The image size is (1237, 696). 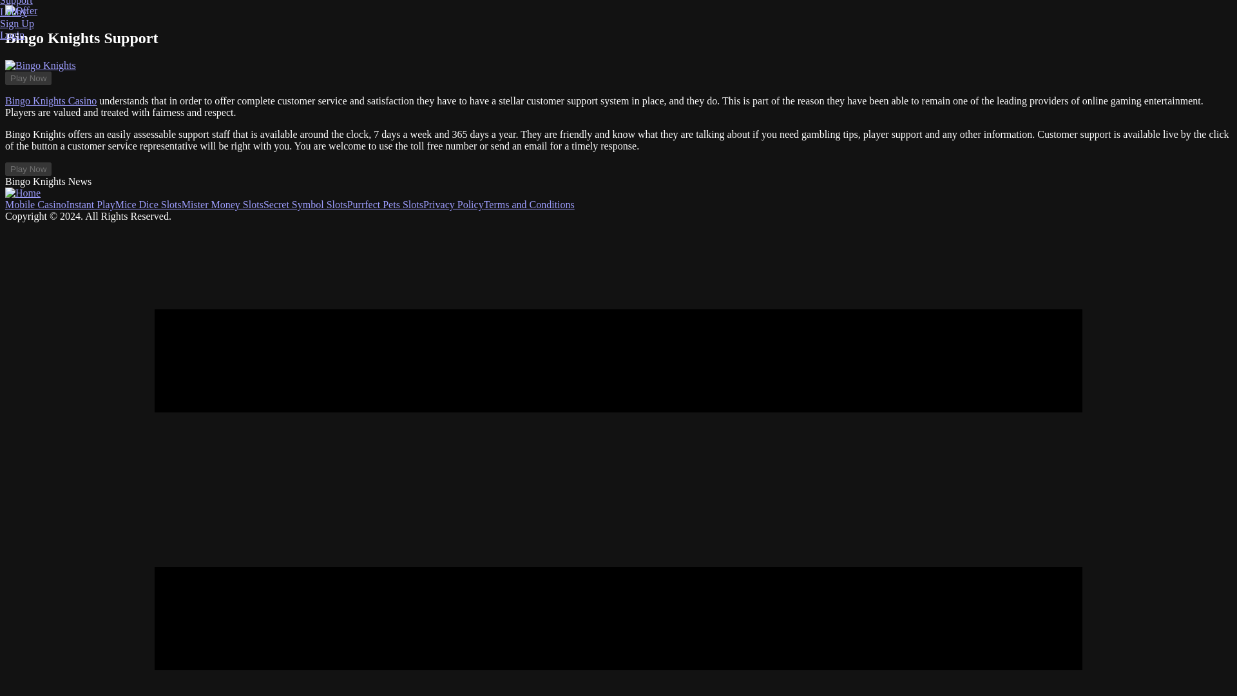 What do you see at coordinates (529, 204) in the screenshot?
I see `Terms and Conditions` at bounding box center [529, 204].